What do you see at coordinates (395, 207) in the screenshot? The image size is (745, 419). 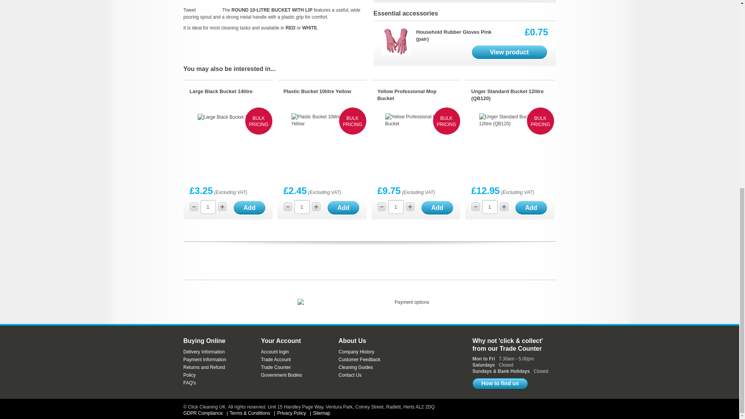 I see `1` at bounding box center [395, 207].